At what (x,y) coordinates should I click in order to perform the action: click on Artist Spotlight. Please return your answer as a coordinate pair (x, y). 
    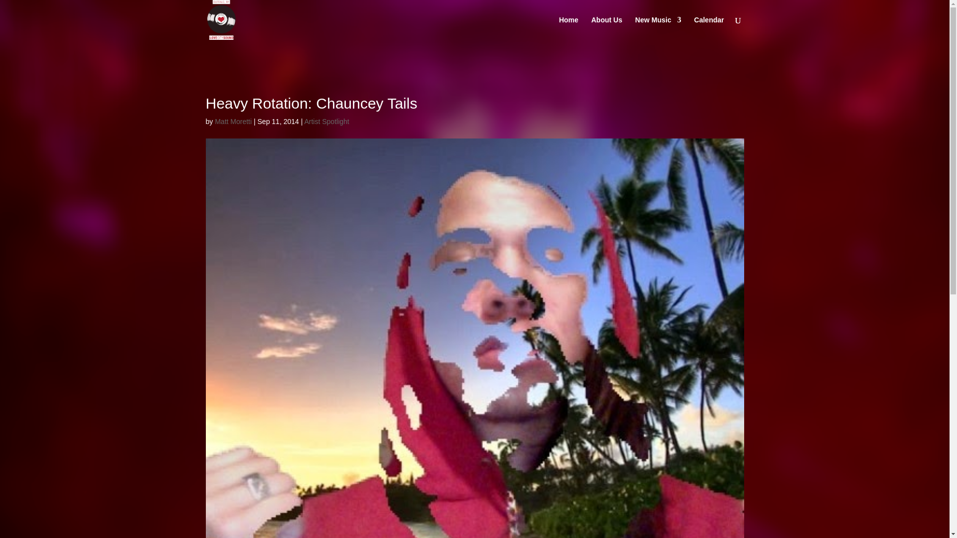
    Looking at the image, I should click on (326, 122).